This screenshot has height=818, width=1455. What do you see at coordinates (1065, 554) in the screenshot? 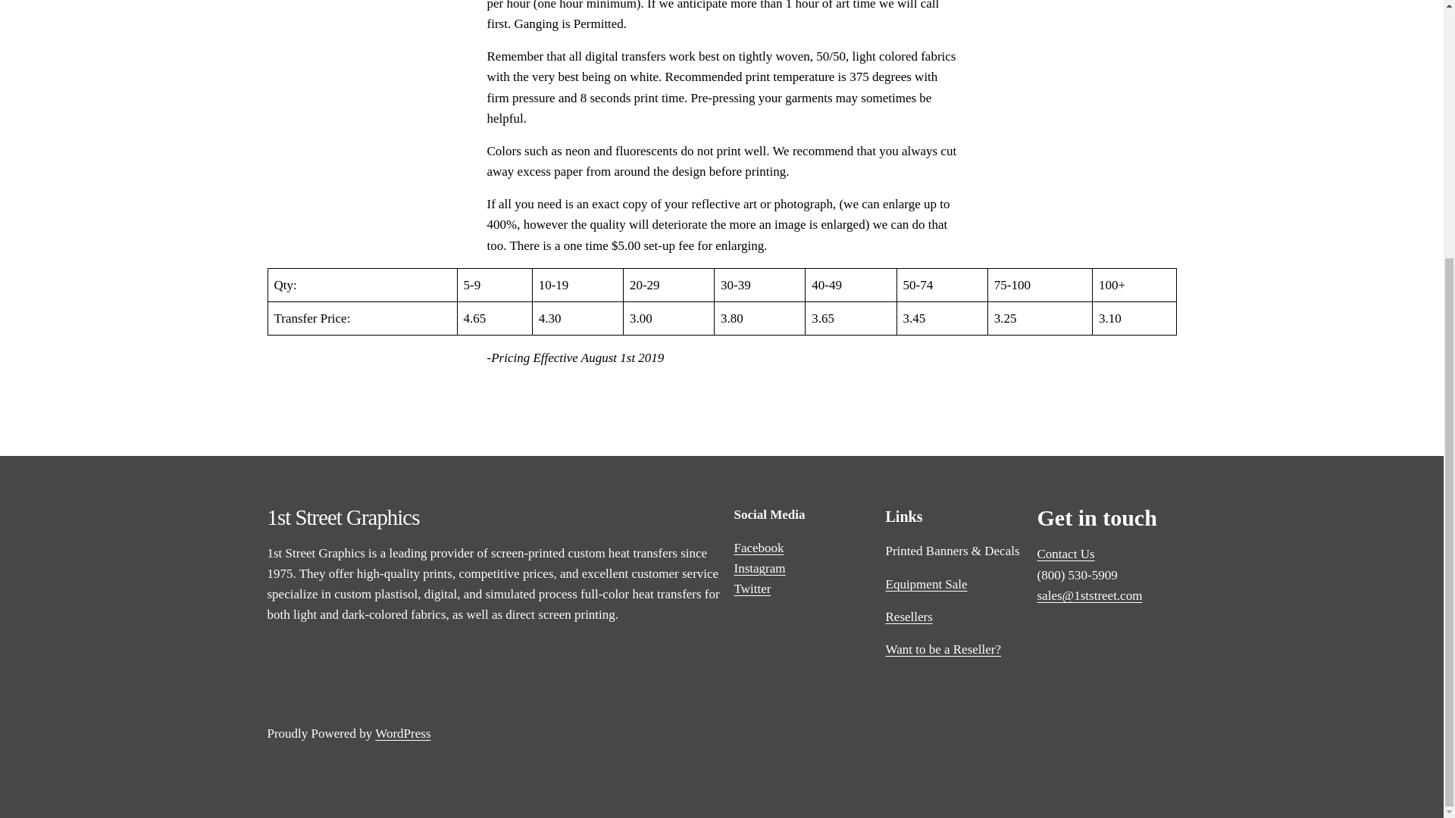
I see `Contact Us` at bounding box center [1065, 554].